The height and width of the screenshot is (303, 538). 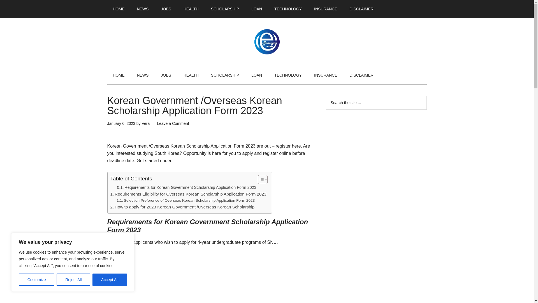 I want to click on JOBS, so click(x=166, y=75).